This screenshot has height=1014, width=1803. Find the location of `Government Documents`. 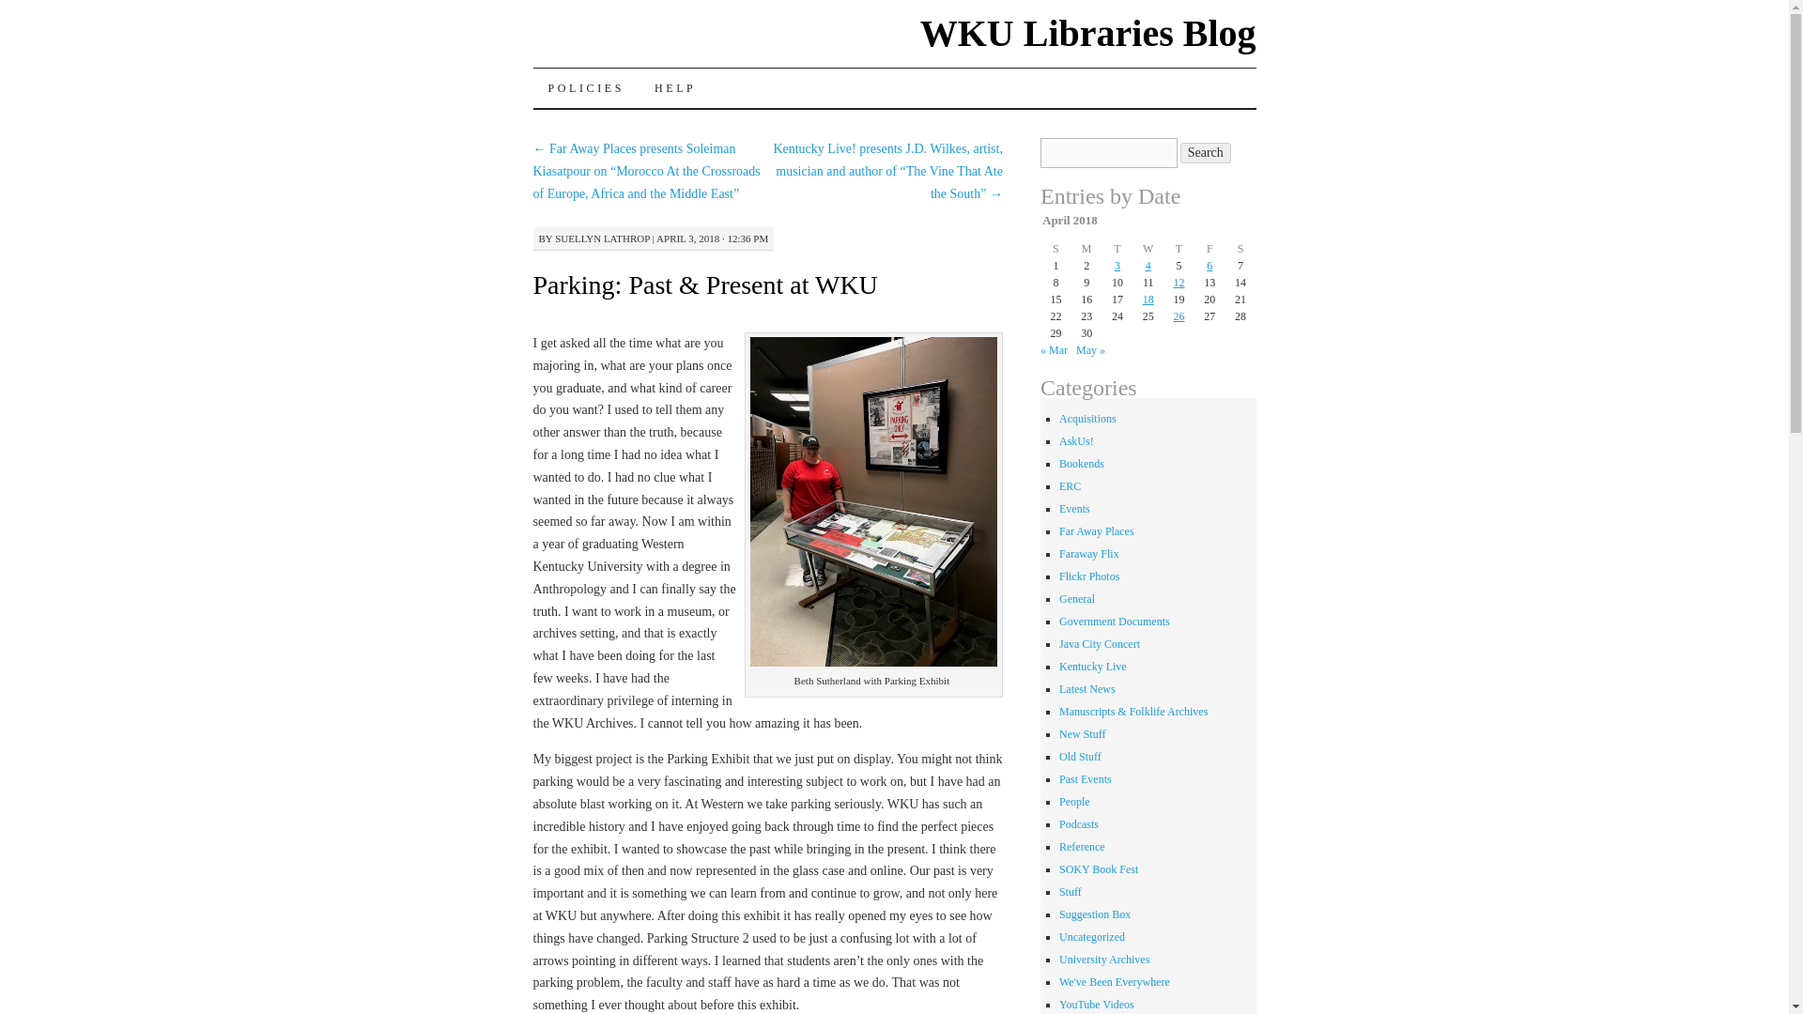

Government Documents is located at coordinates (1115, 621).